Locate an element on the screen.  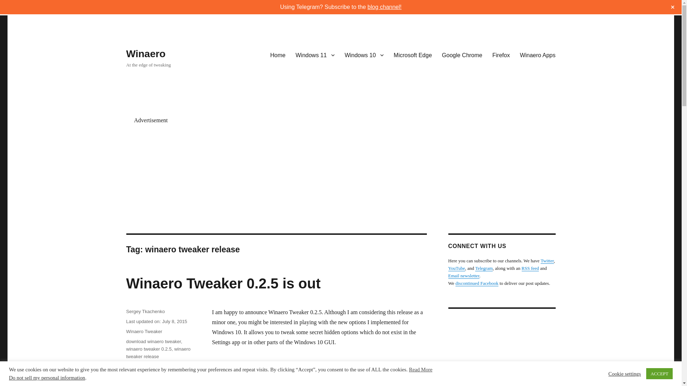
Winaero on YouTube is located at coordinates (456, 268).